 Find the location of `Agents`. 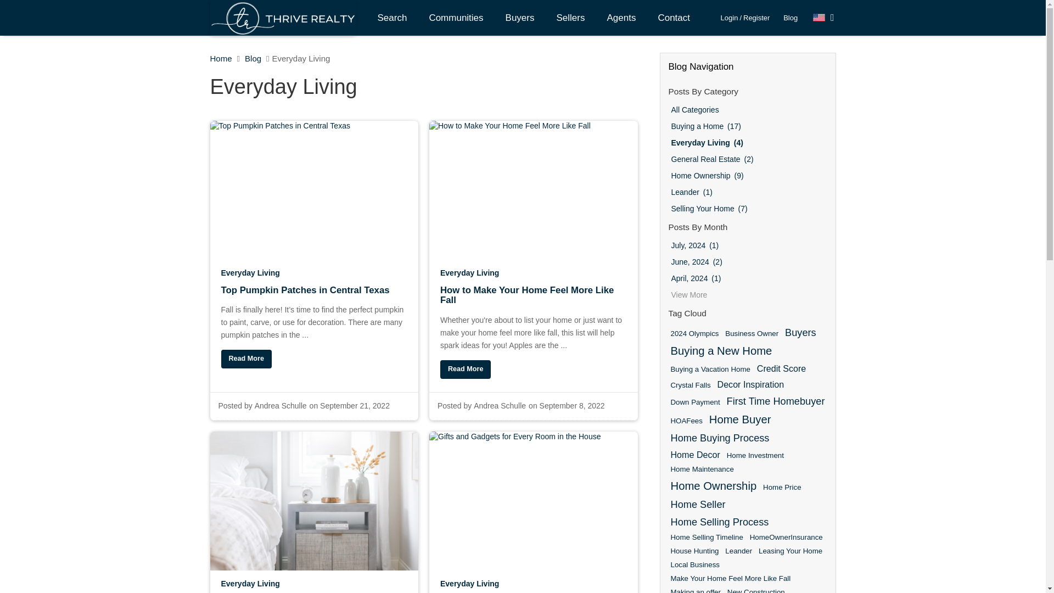

Agents is located at coordinates (621, 18).